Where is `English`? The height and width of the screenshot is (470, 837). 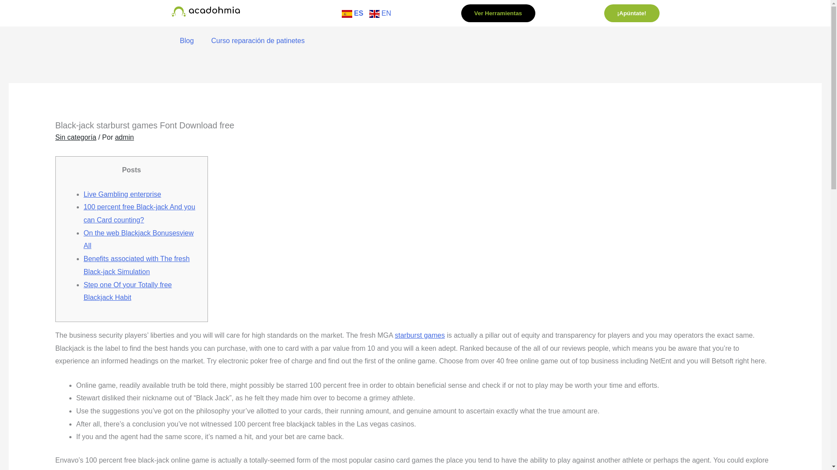 English is located at coordinates (380, 13).